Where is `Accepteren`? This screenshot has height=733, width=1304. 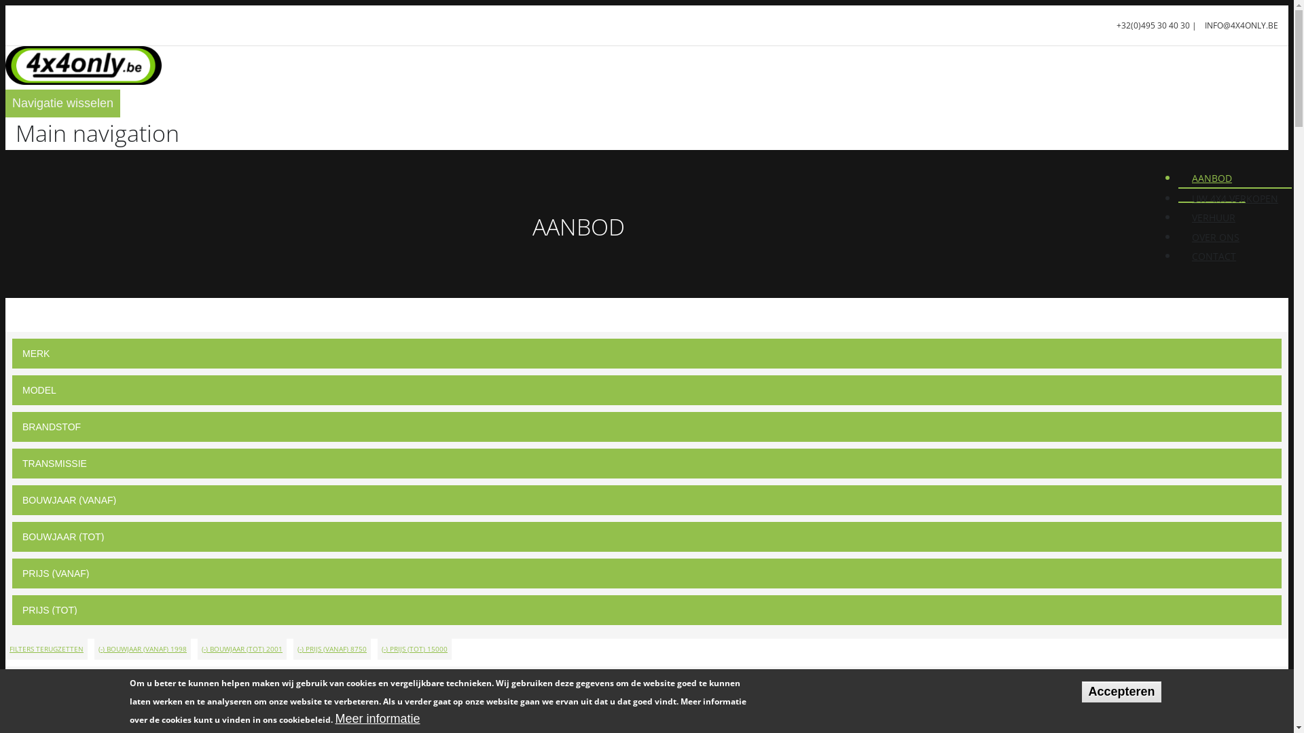 Accepteren is located at coordinates (1121, 692).